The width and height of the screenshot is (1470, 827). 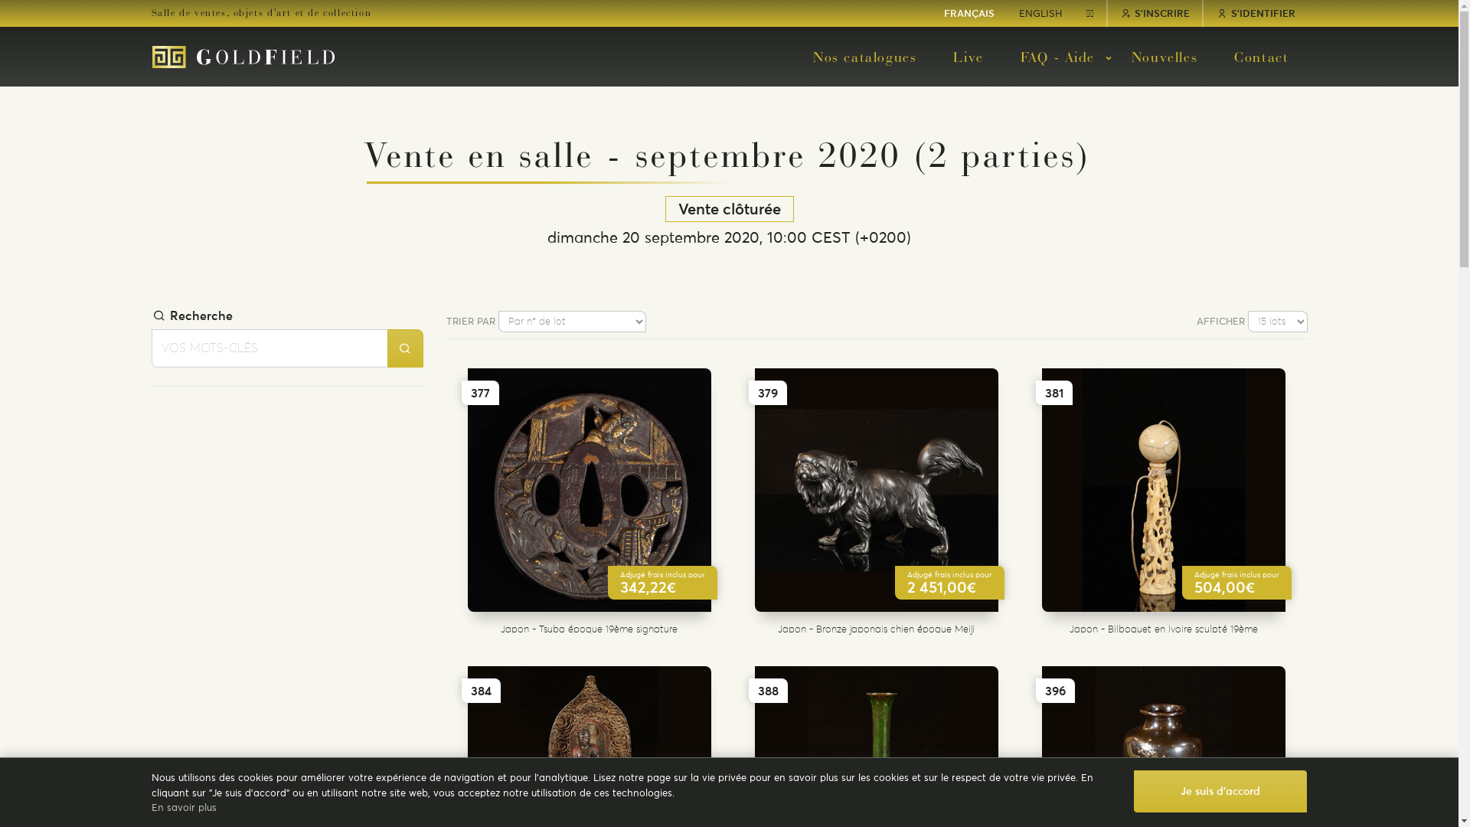 I want to click on FAQ - Aide, so click(x=1058, y=57).